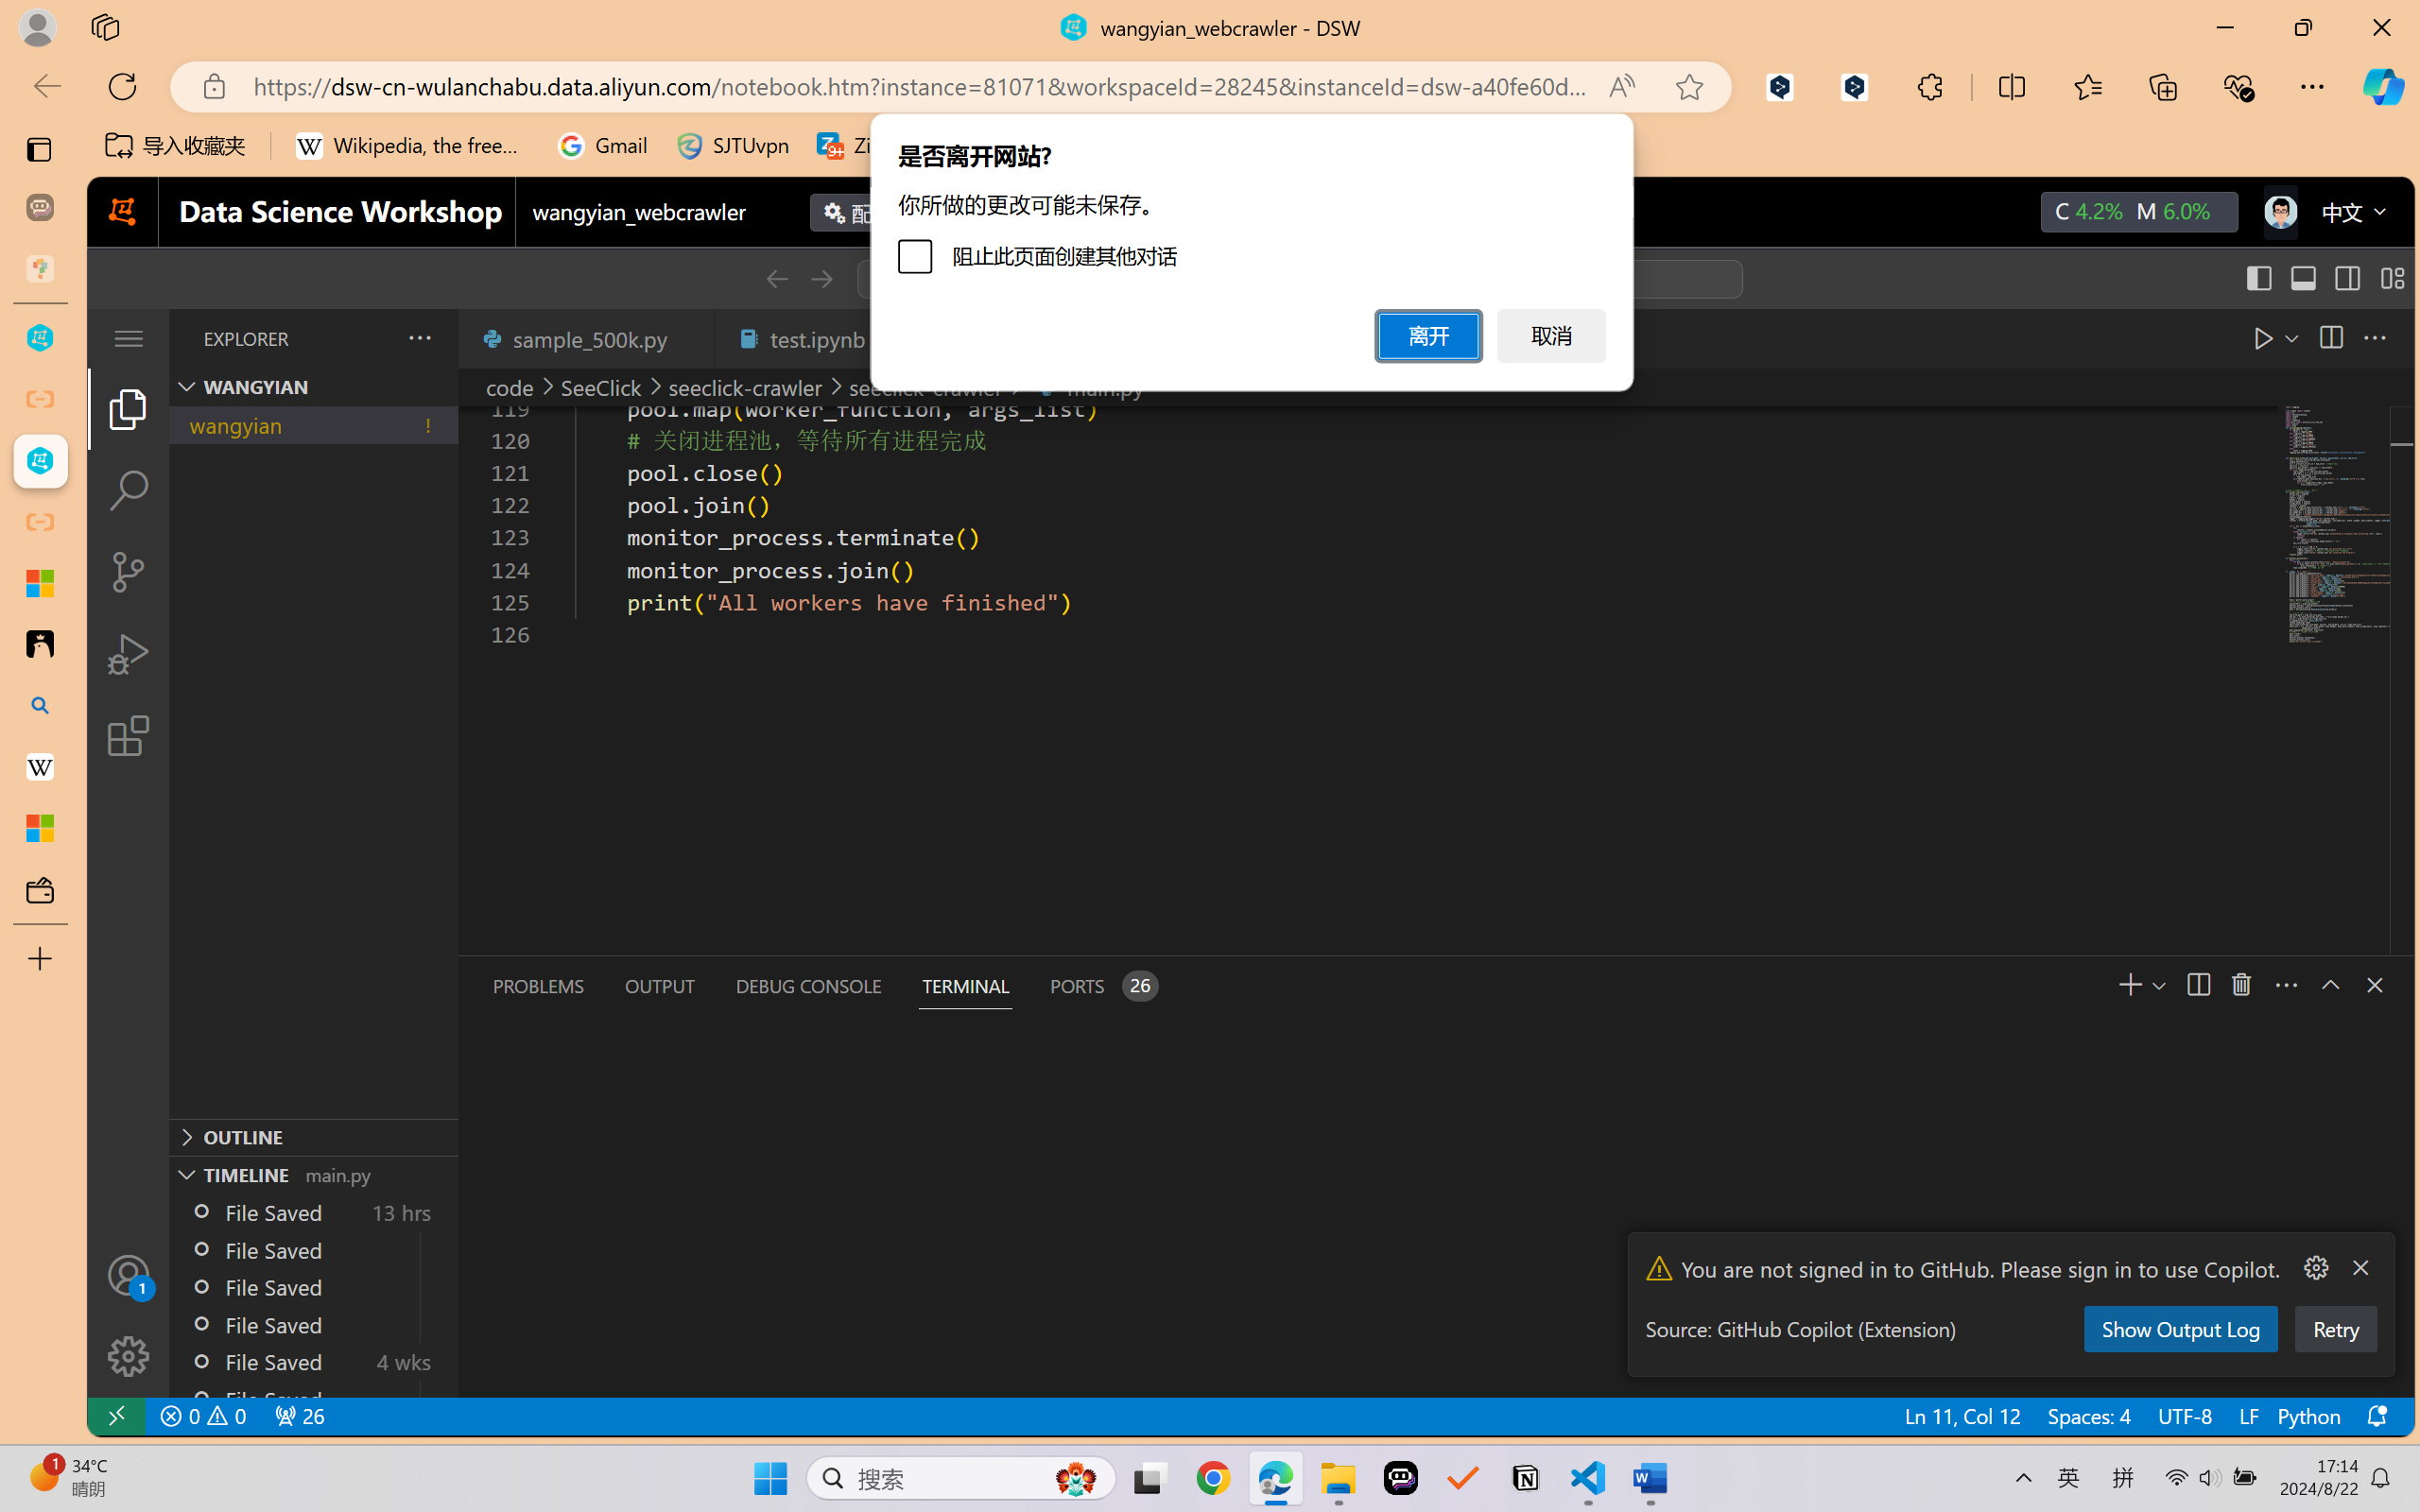  Describe the element at coordinates (2375, 1416) in the screenshot. I see `Notifications` at that location.